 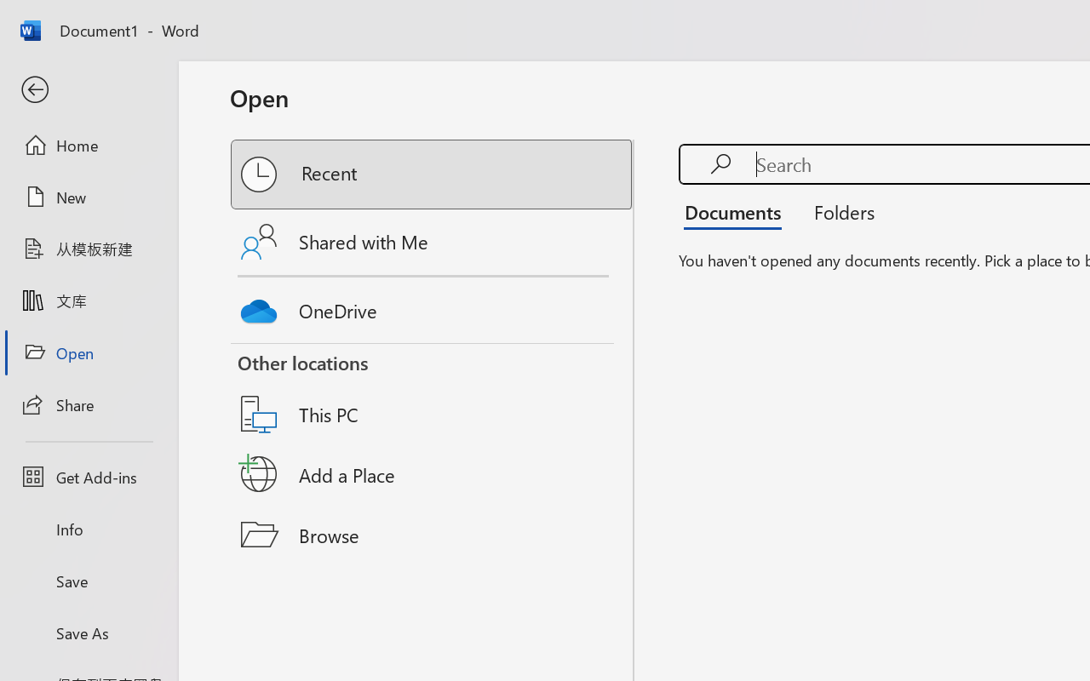 What do you see at coordinates (433, 535) in the screenshot?
I see `Browse` at bounding box center [433, 535].